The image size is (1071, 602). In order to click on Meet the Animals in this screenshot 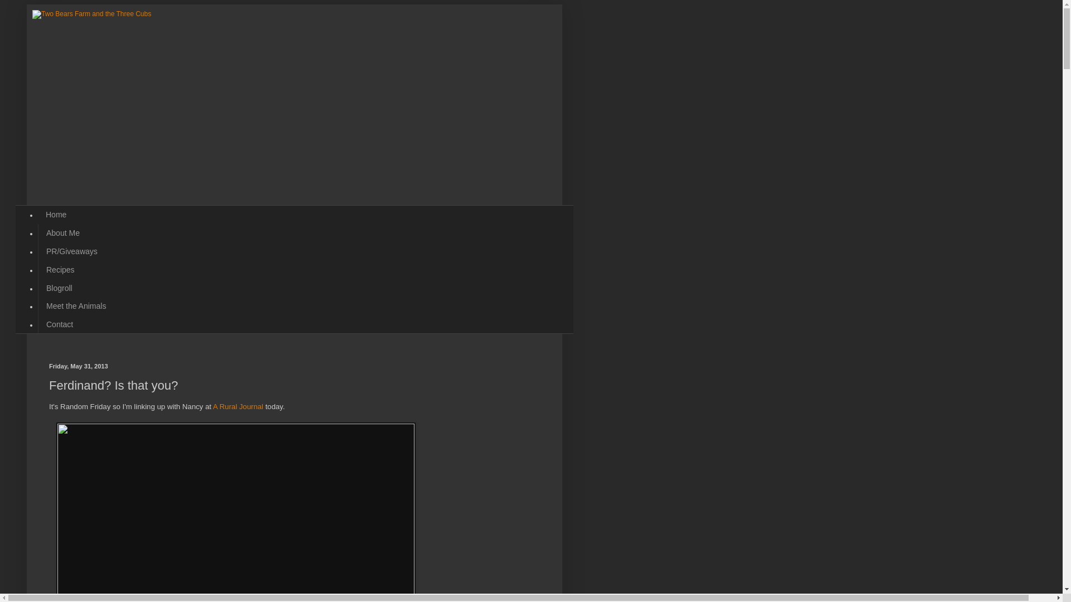, I will do `click(75, 306)`.